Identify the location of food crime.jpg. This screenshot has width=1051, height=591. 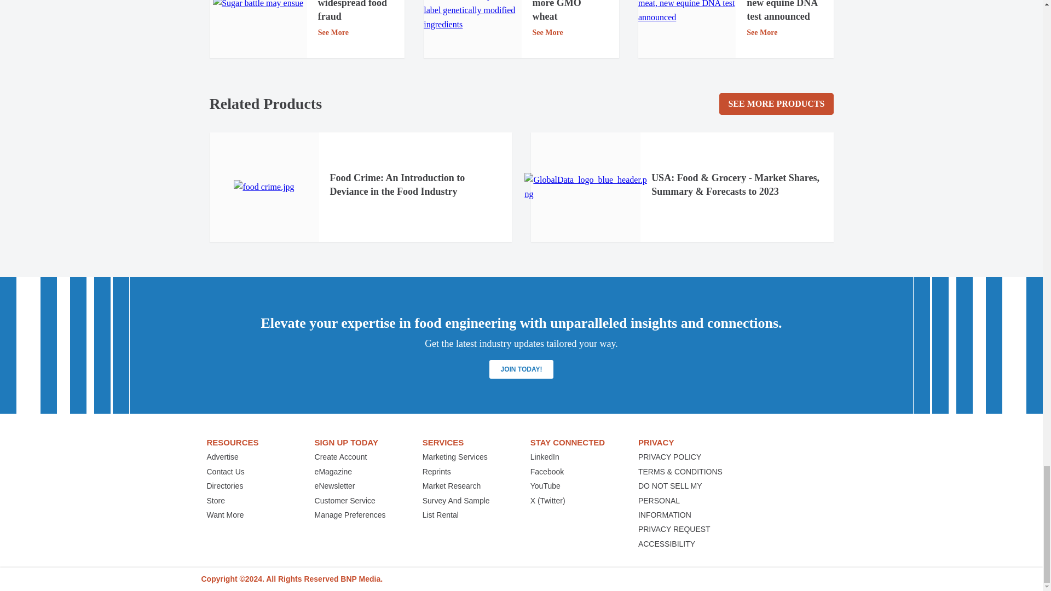
(264, 187).